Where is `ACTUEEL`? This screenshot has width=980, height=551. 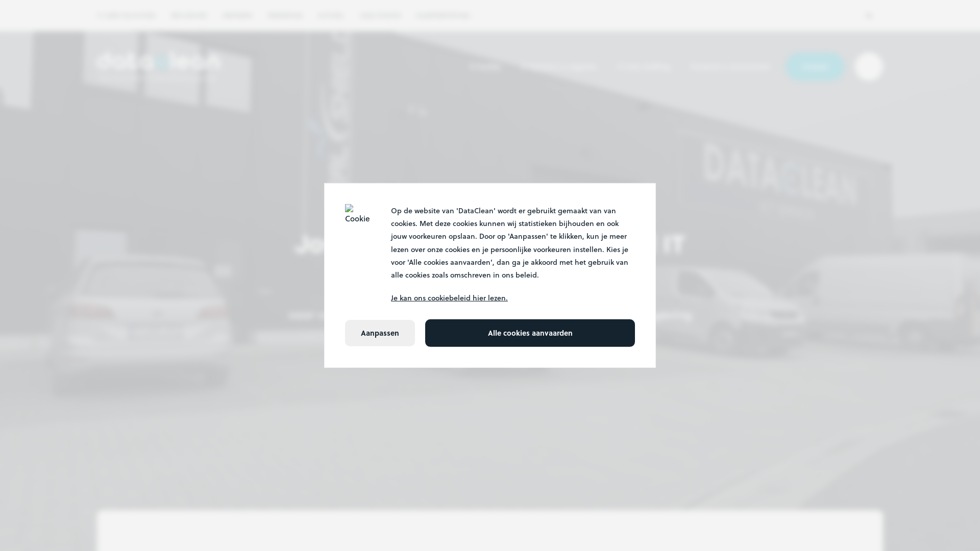
ACTUEEL is located at coordinates (331, 15).